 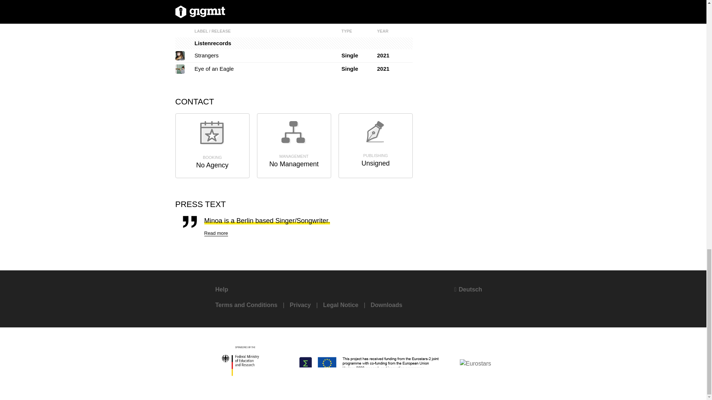 What do you see at coordinates (246, 304) in the screenshot?
I see `Terms and Conditions` at bounding box center [246, 304].